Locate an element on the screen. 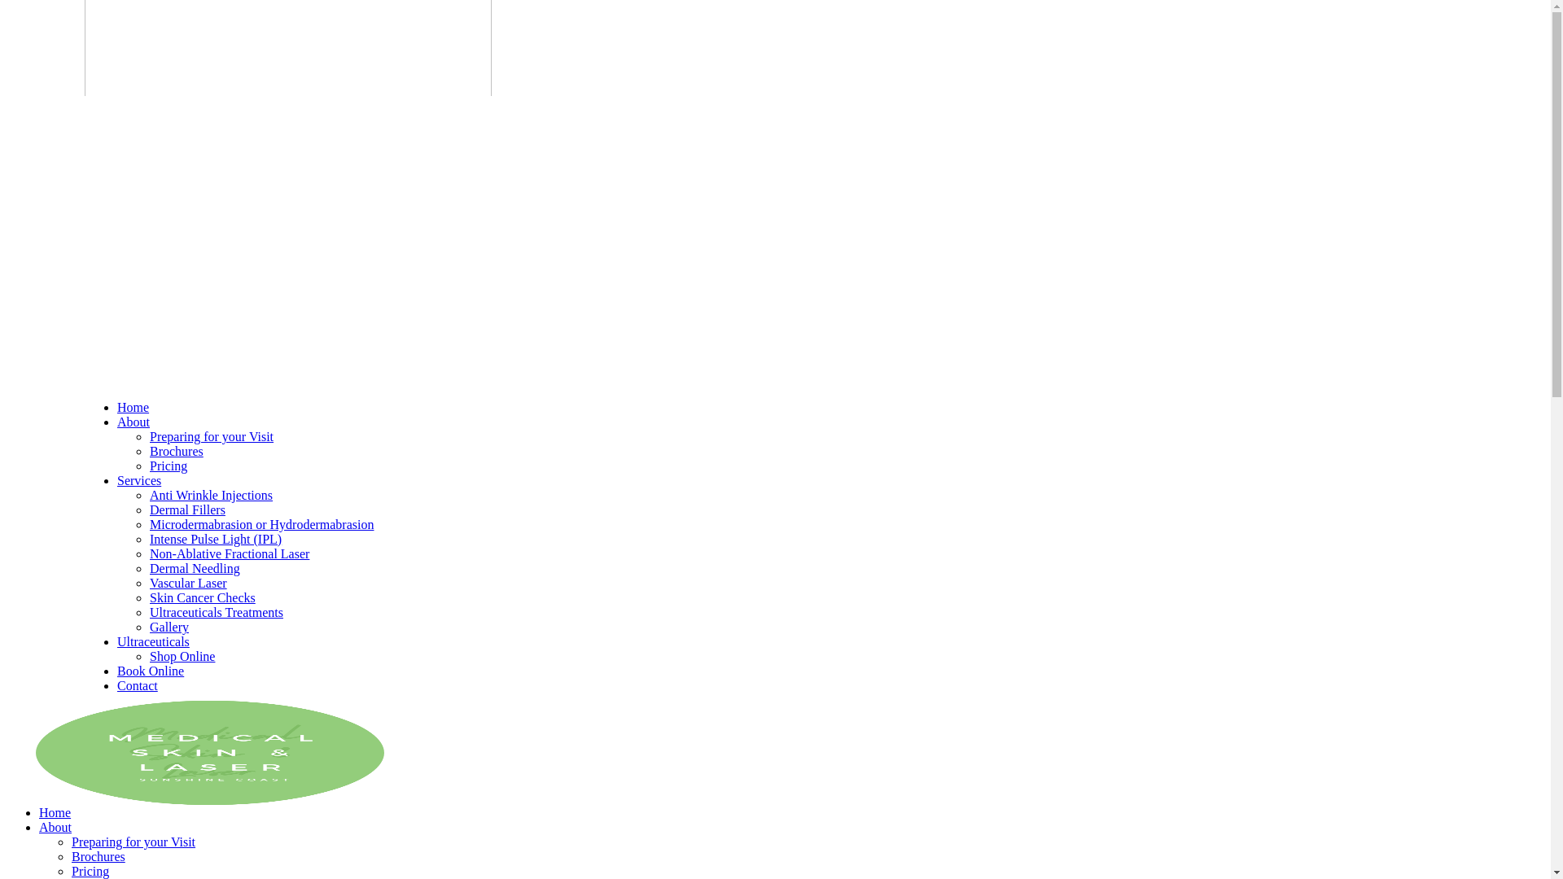 The width and height of the screenshot is (1563, 879). Pricing is located at coordinates (169, 466).